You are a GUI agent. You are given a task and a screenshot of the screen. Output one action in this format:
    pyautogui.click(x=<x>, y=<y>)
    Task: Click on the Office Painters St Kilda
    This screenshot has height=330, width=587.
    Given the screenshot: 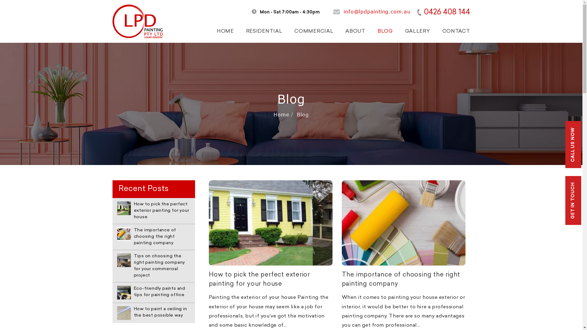 What is the action you would take?
    pyautogui.click(x=124, y=292)
    